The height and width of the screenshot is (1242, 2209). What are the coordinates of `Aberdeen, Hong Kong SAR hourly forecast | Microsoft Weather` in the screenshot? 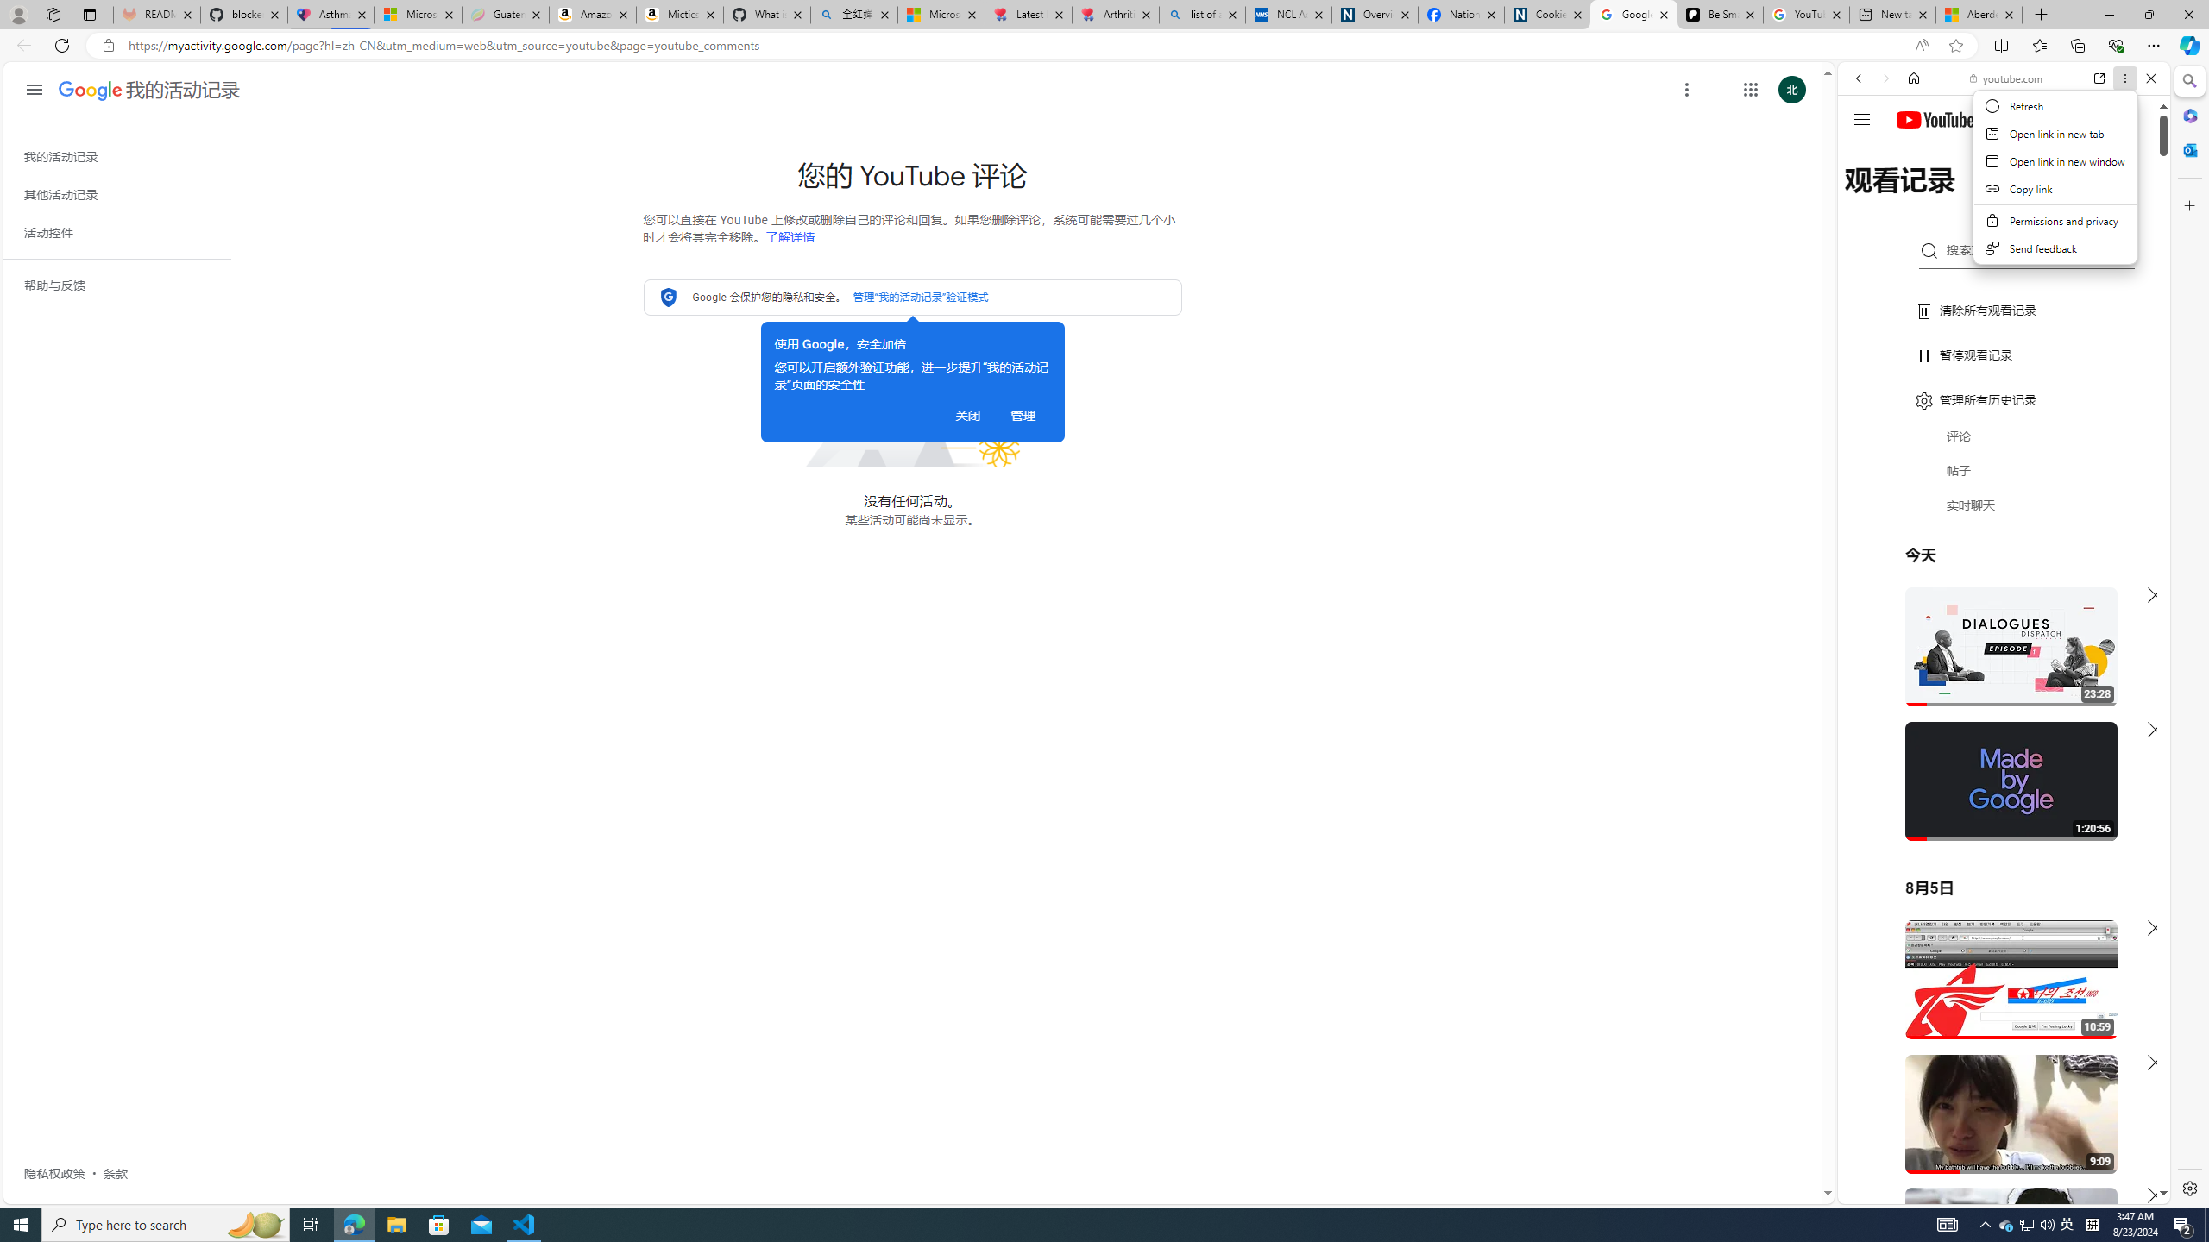 It's located at (1979, 15).